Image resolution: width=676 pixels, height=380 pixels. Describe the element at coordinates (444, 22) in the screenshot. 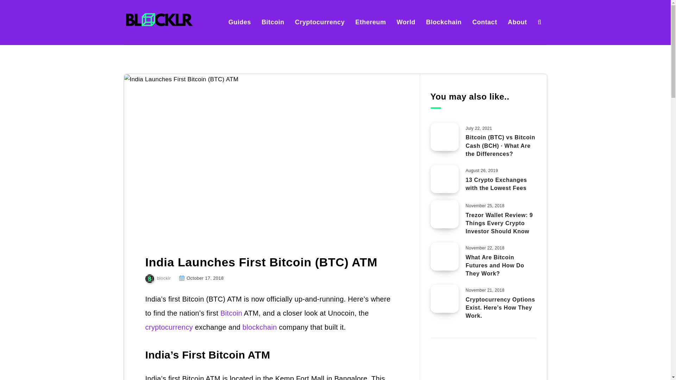

I see `Blockchain` at that location.